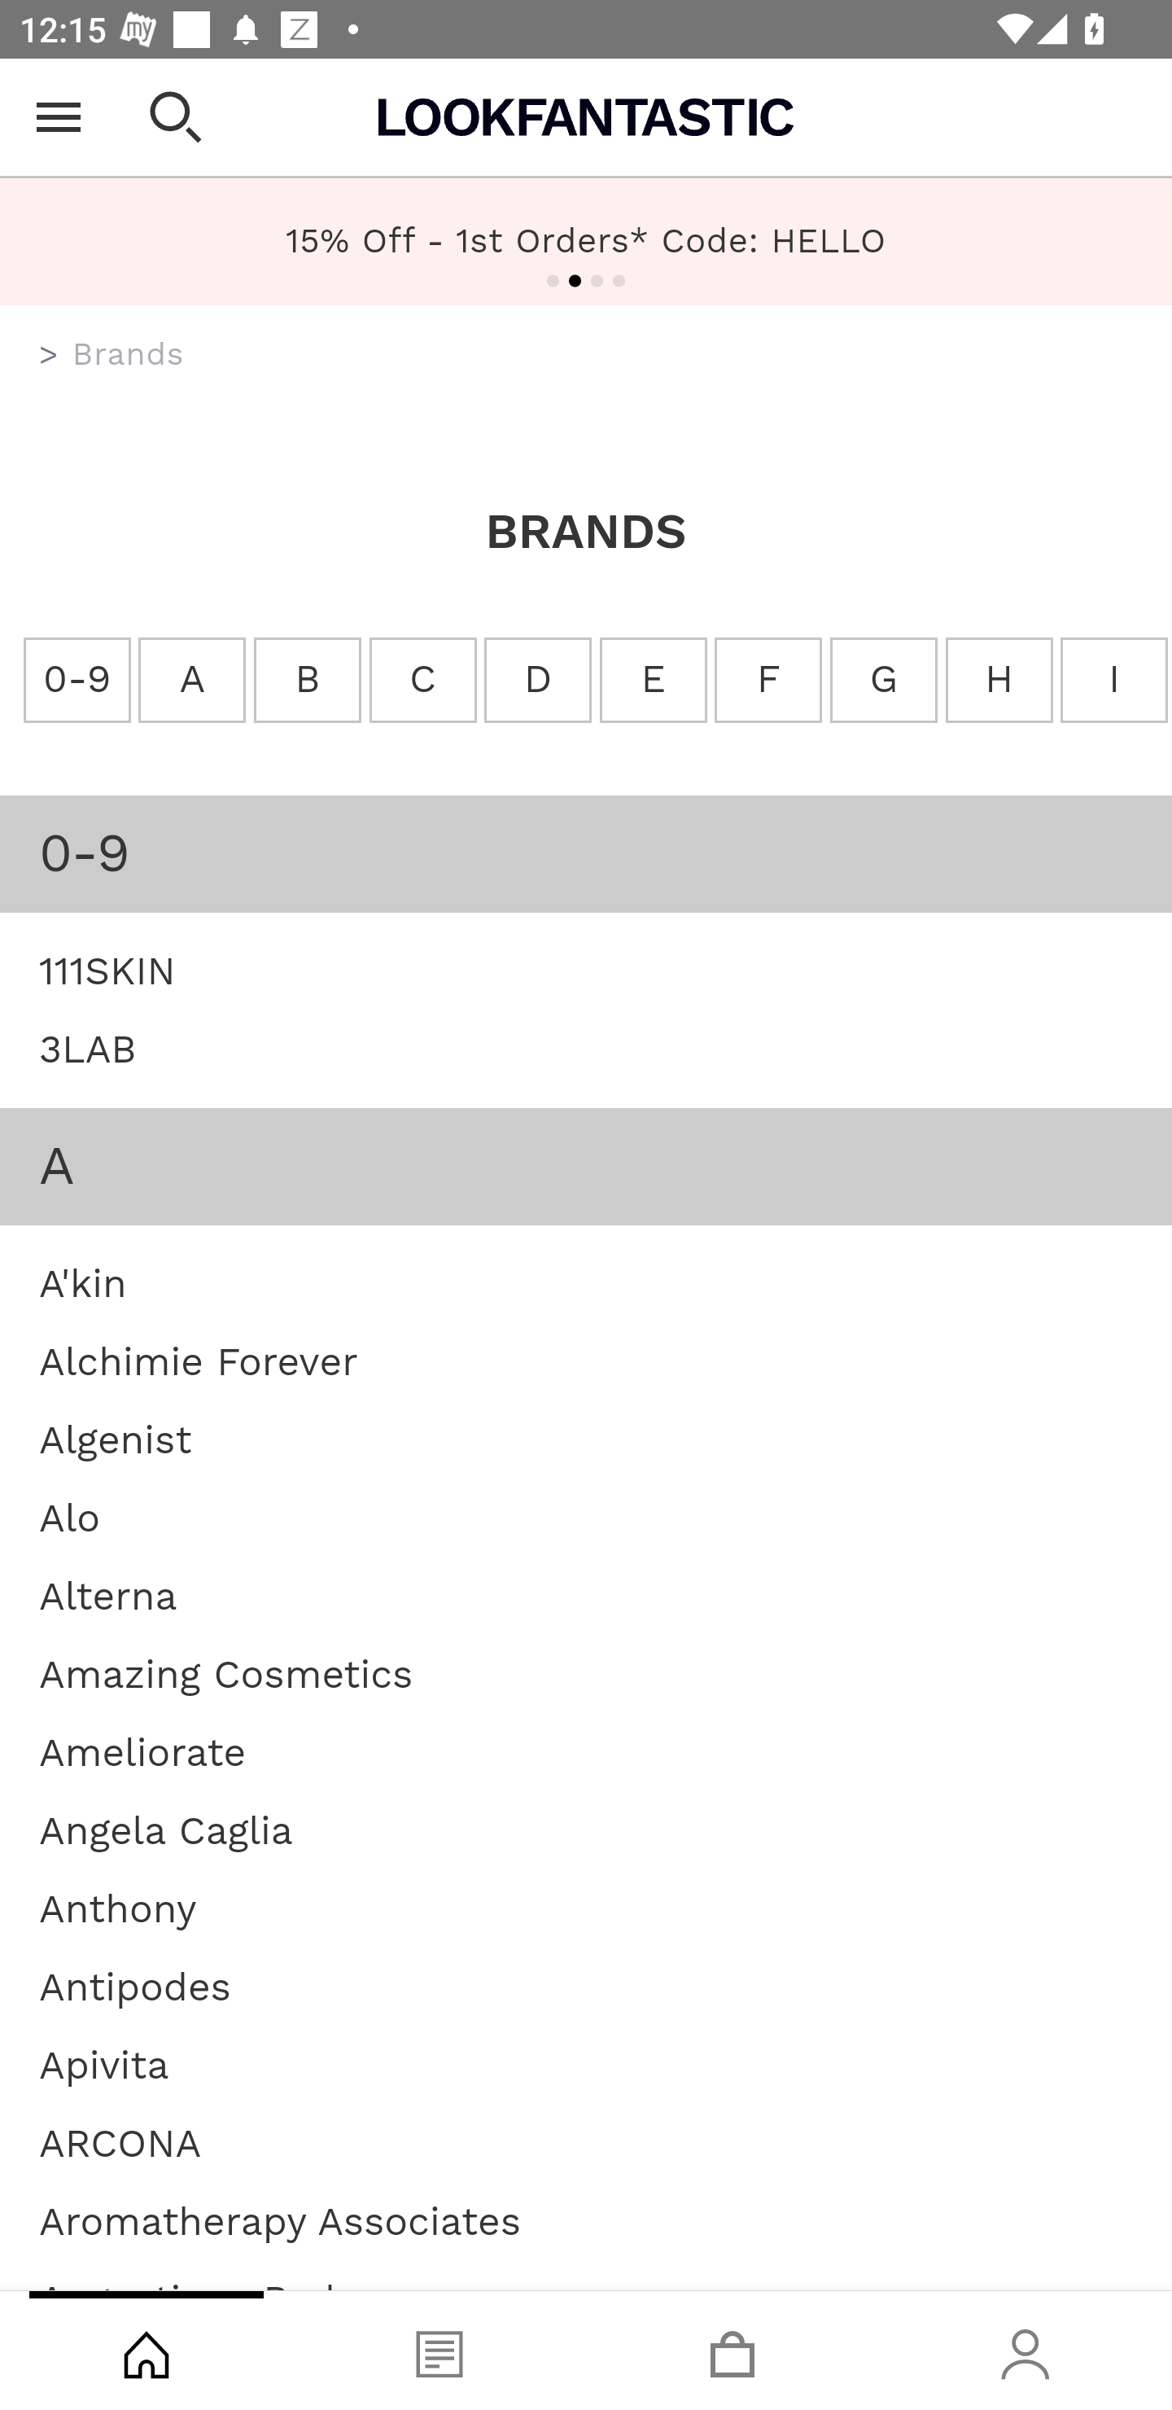  I want to click on Basket, tab, 3 of 4, so click(732, 2351).